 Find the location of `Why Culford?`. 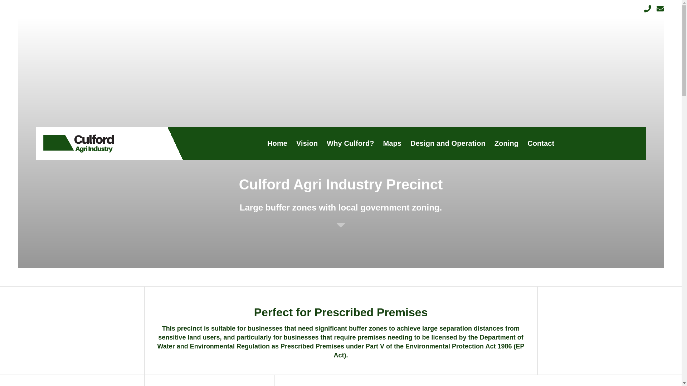

Why Culford? is located at coordinates (350, 144).